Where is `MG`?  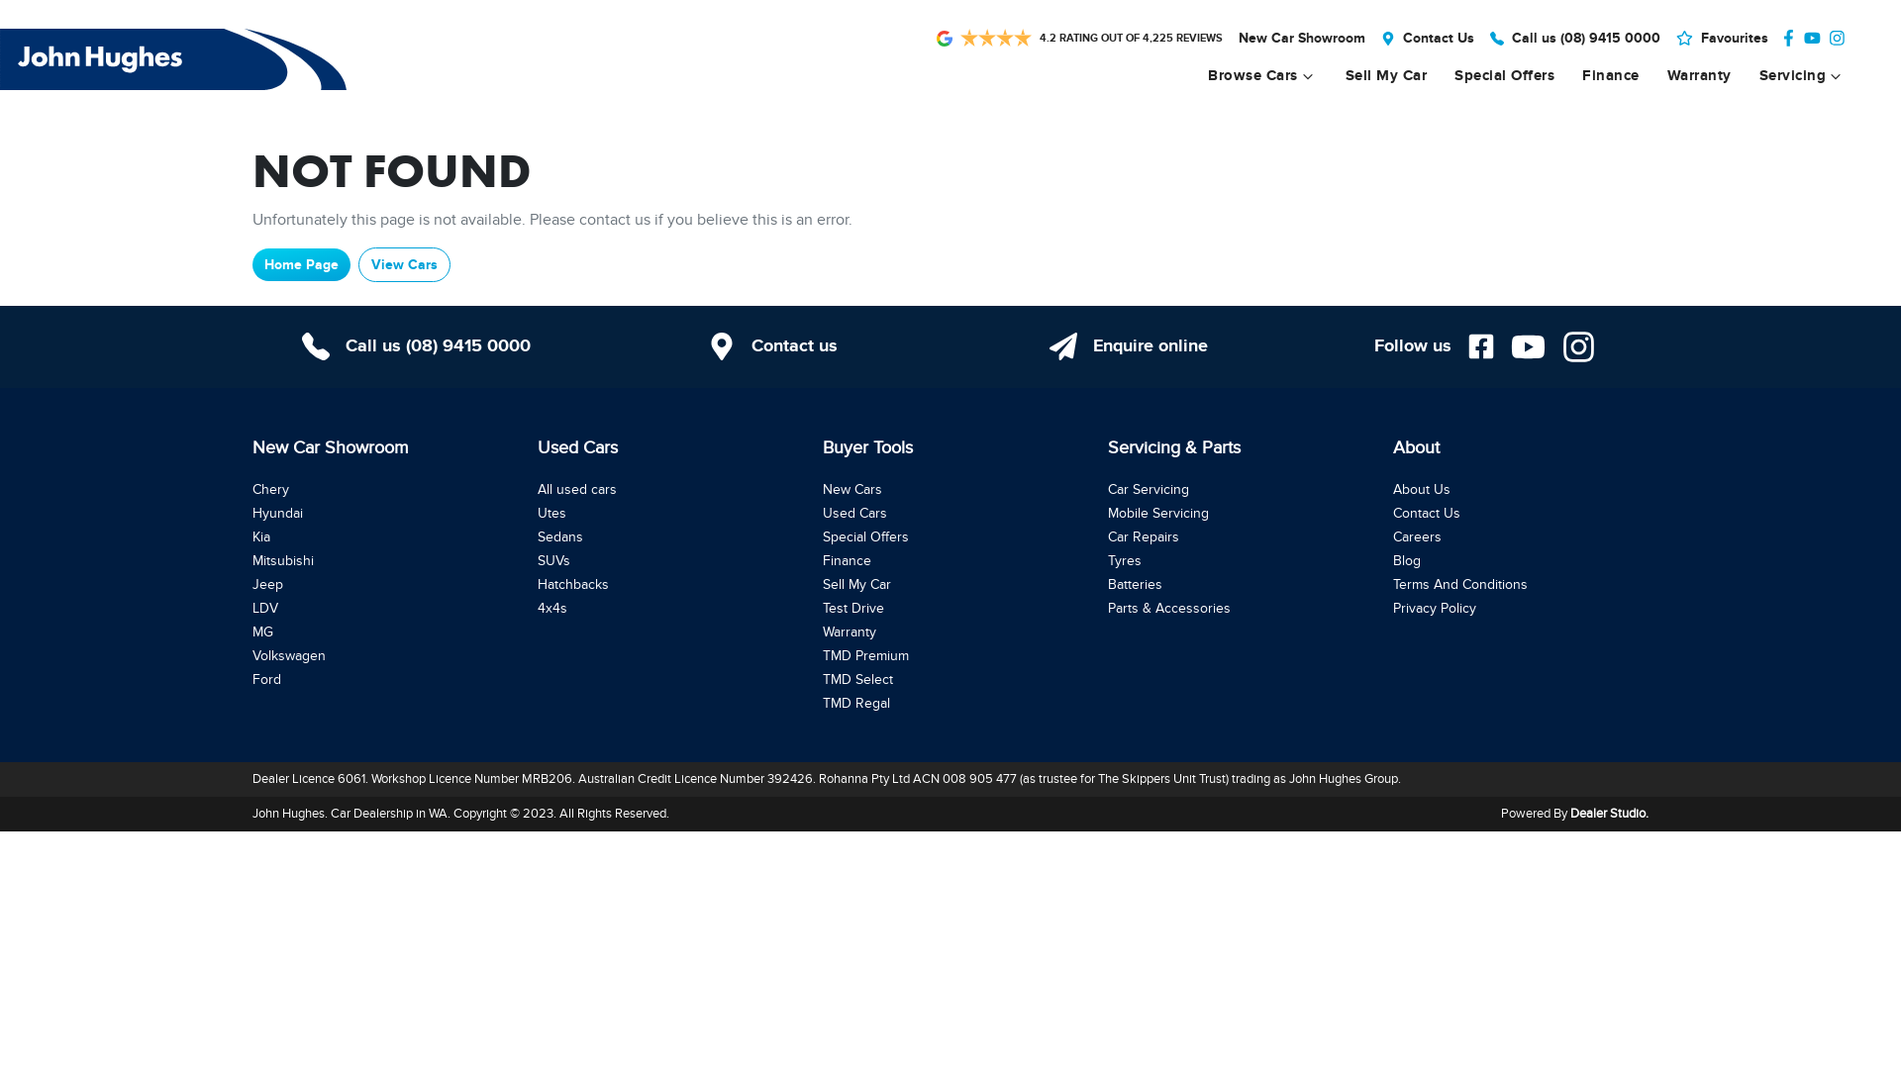 MG is located at coordinates (263, 632).